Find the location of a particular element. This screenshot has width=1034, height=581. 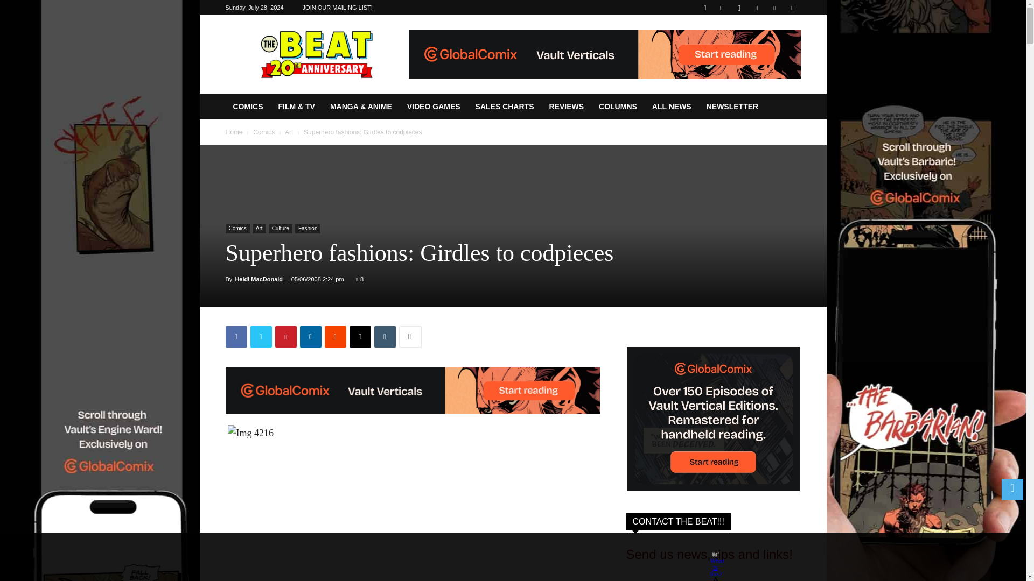

ALL NEWS is located at coordinates (671, 107).